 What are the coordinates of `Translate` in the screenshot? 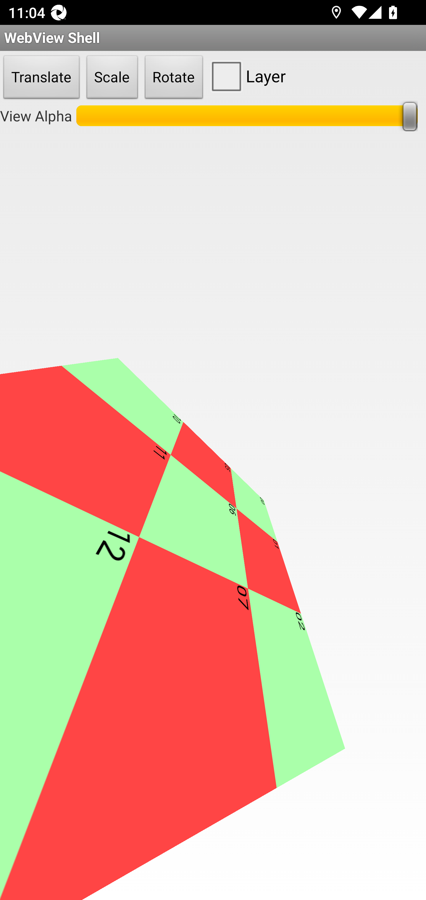 It's located at (41, 78).